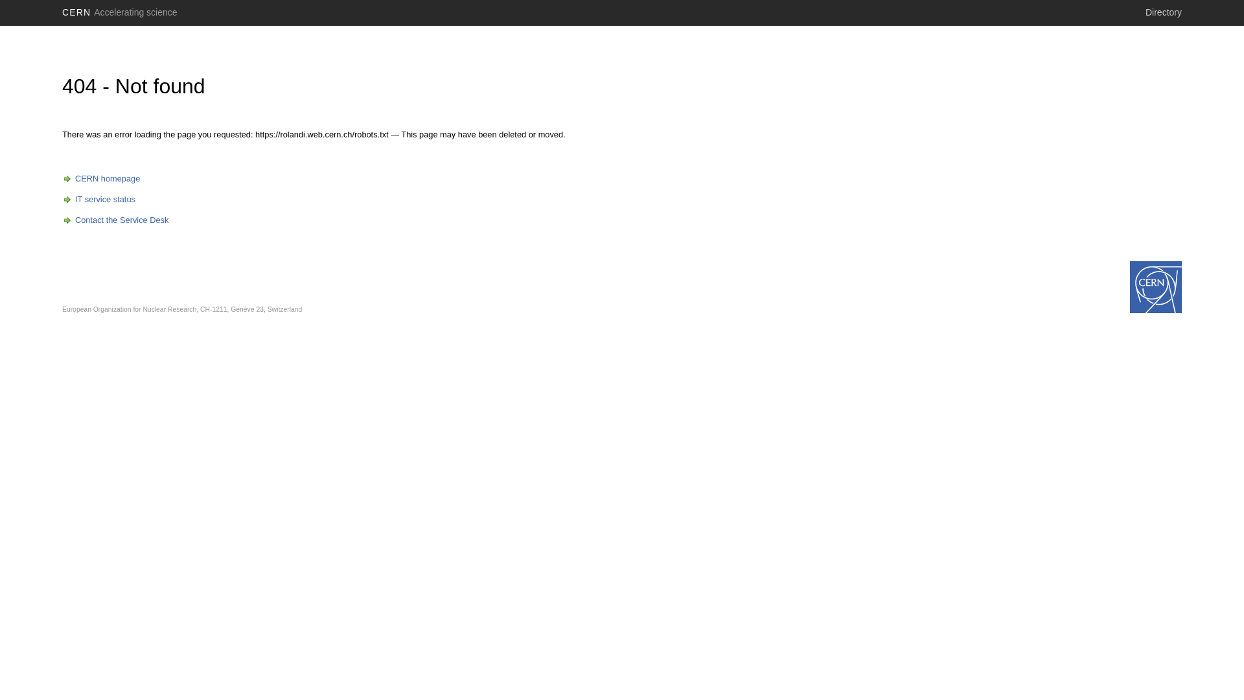  Describe the element at coordinates (1156, 287) in the screenshot. I see `www.cern.ch` at that location.